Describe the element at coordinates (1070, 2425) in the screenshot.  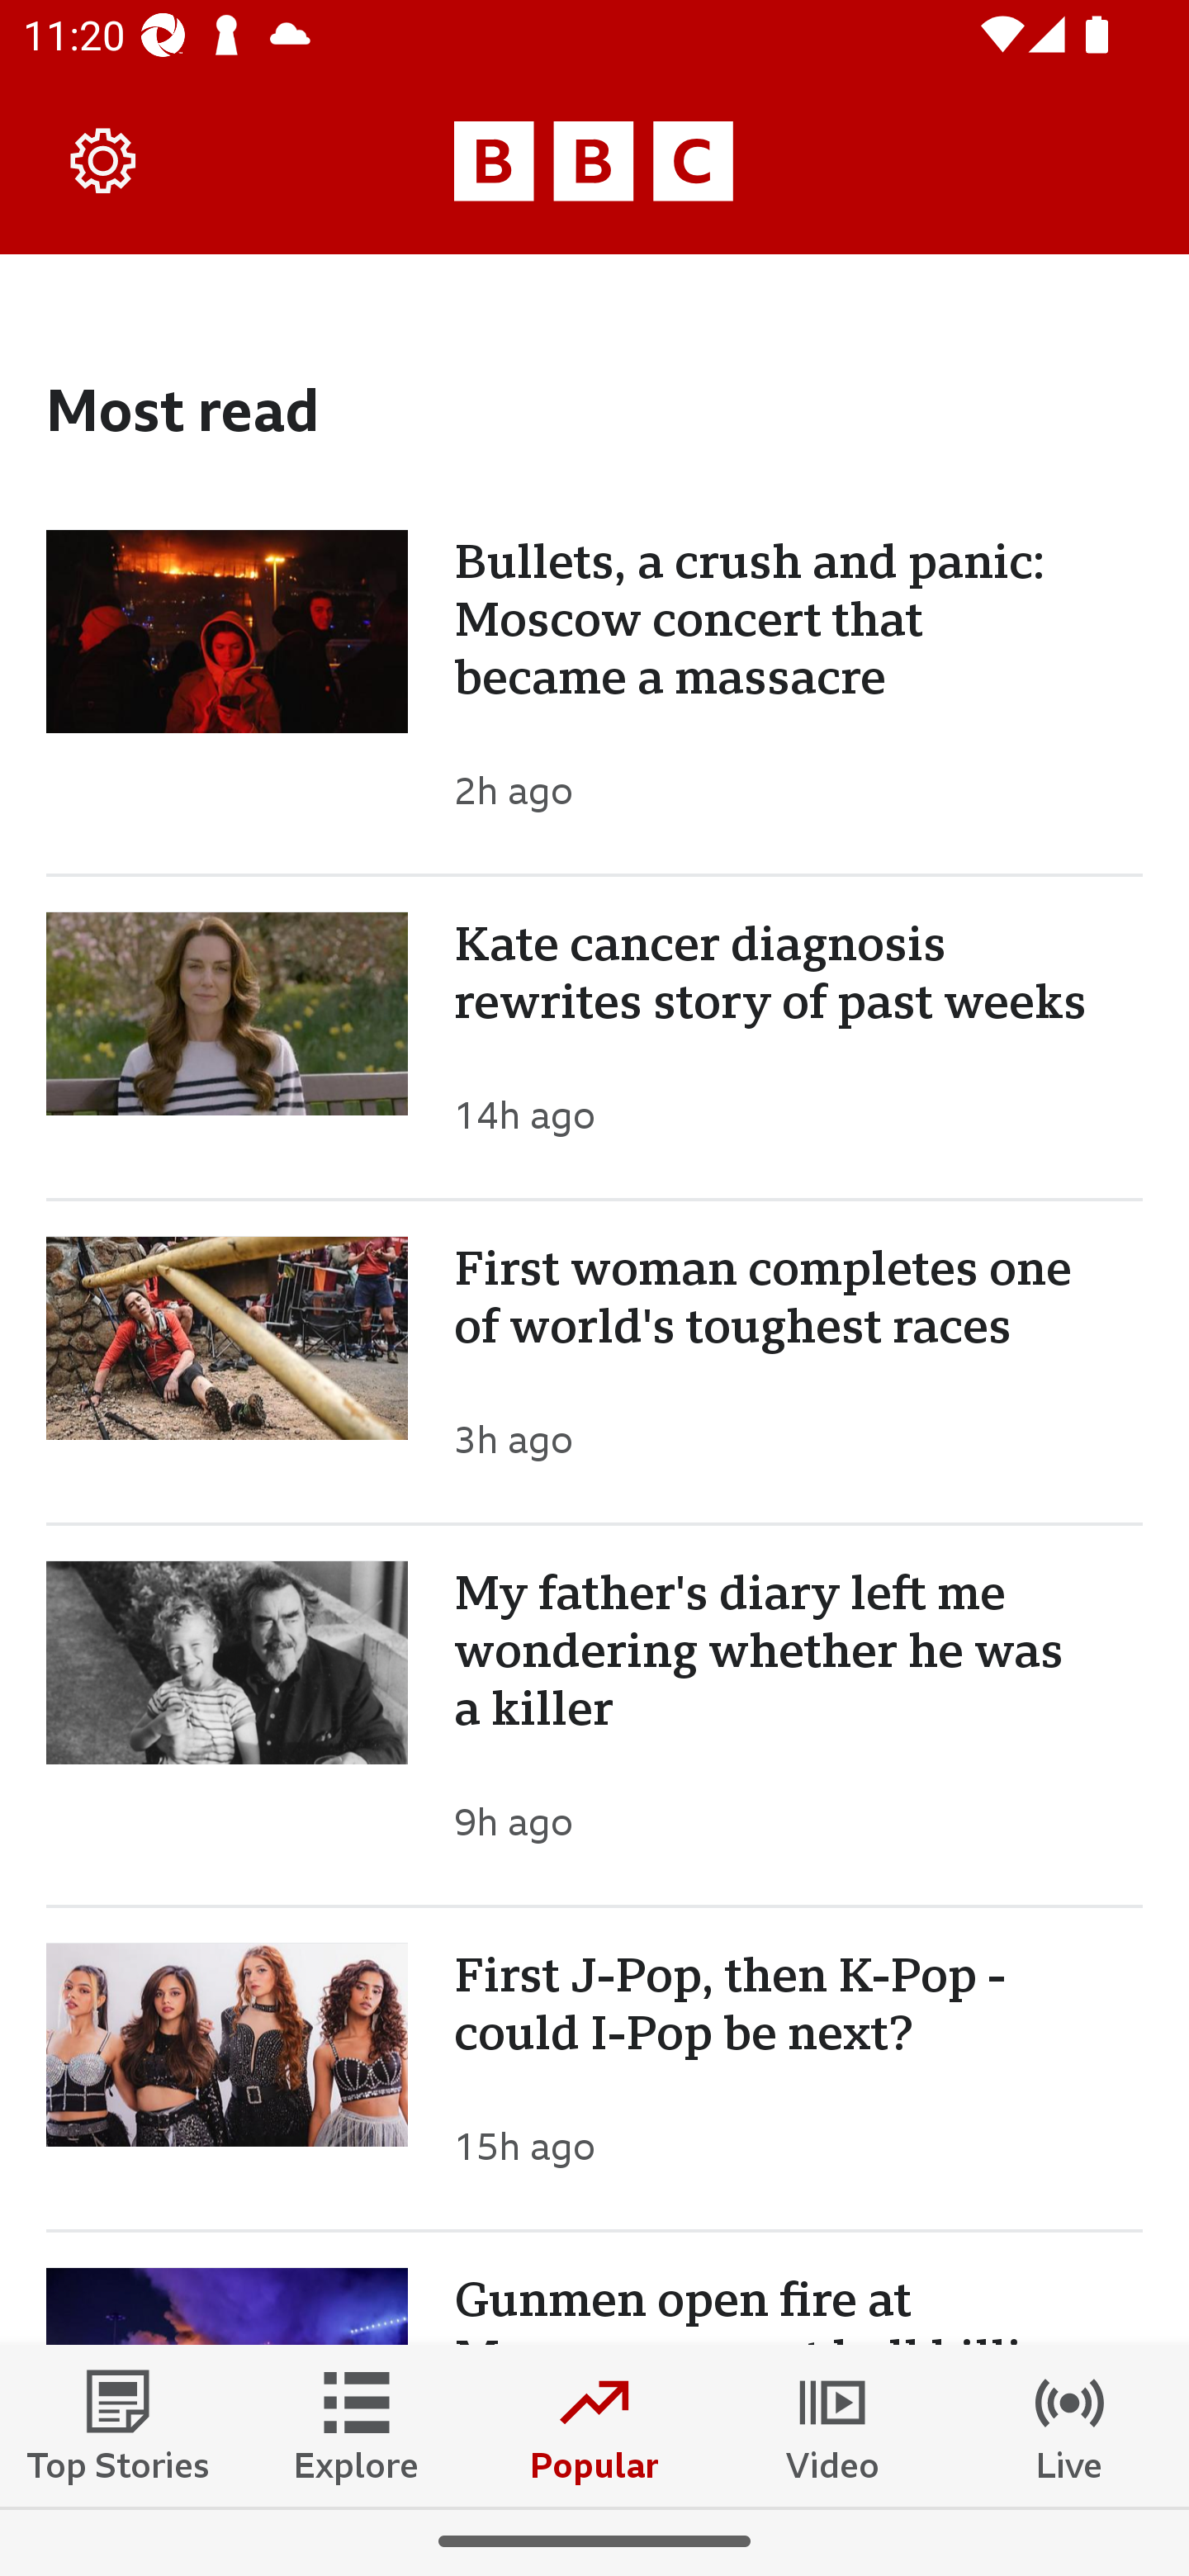
I see `Live` at that location.